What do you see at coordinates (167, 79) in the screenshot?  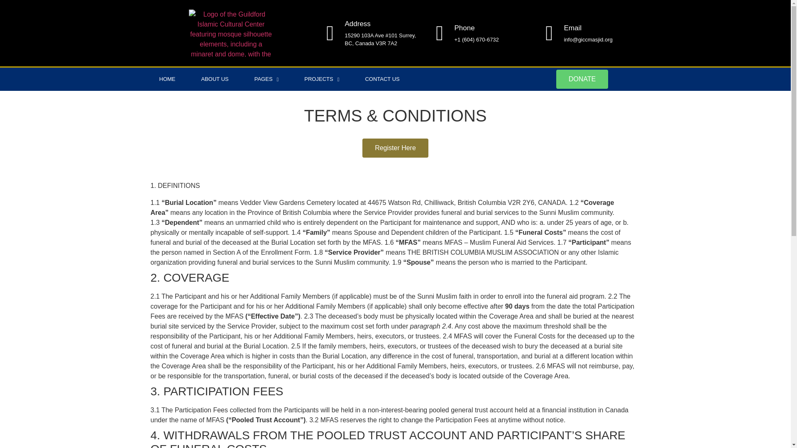 I see `HOME` at bounding box center [167, 79].